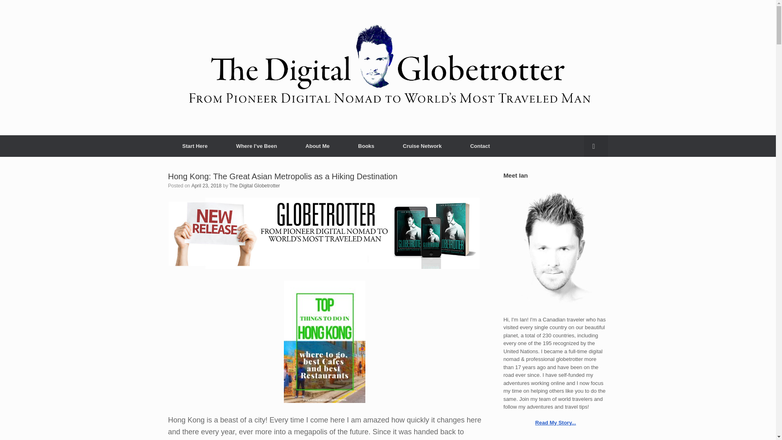 The image size is (782, 440). I want to click on About Me, so click(317, 146).